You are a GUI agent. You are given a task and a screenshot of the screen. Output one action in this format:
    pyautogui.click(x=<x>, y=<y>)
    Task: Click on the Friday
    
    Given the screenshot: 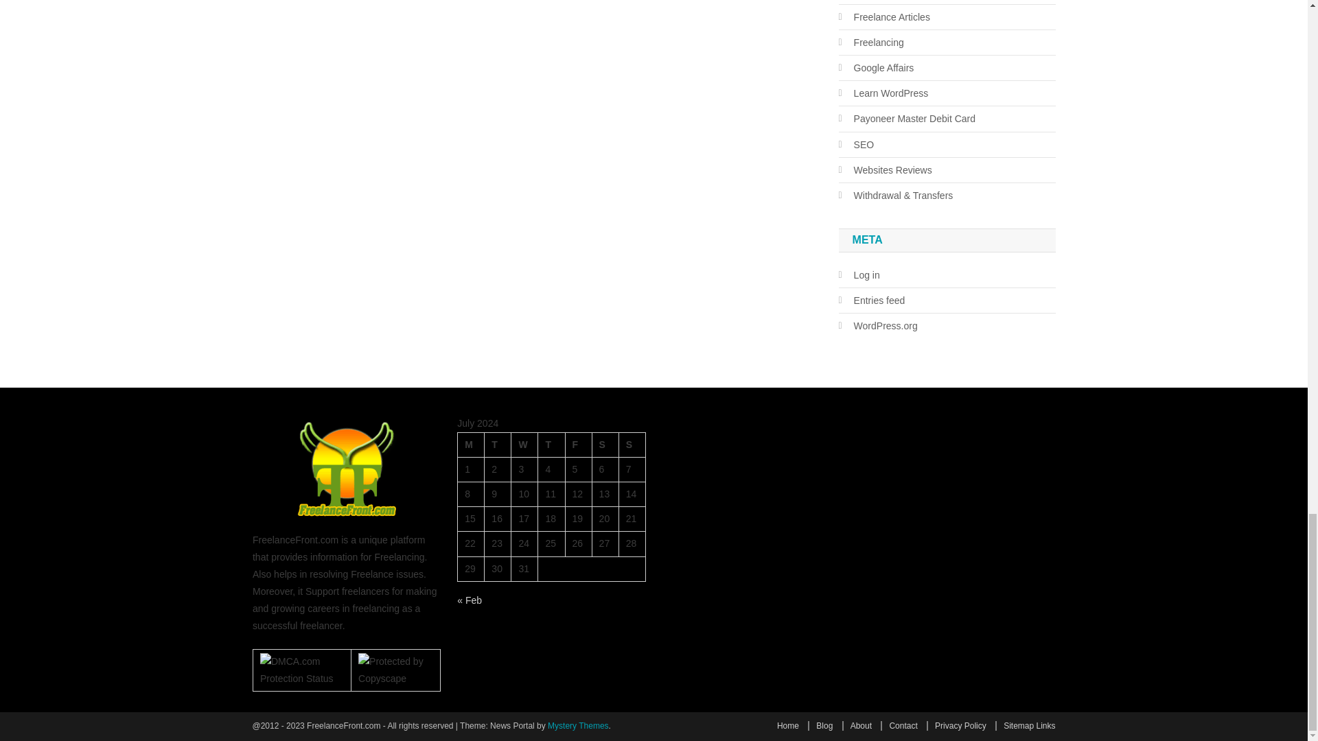 What is the action you would take?
    pyautogui.click(x=578, y=445)
    